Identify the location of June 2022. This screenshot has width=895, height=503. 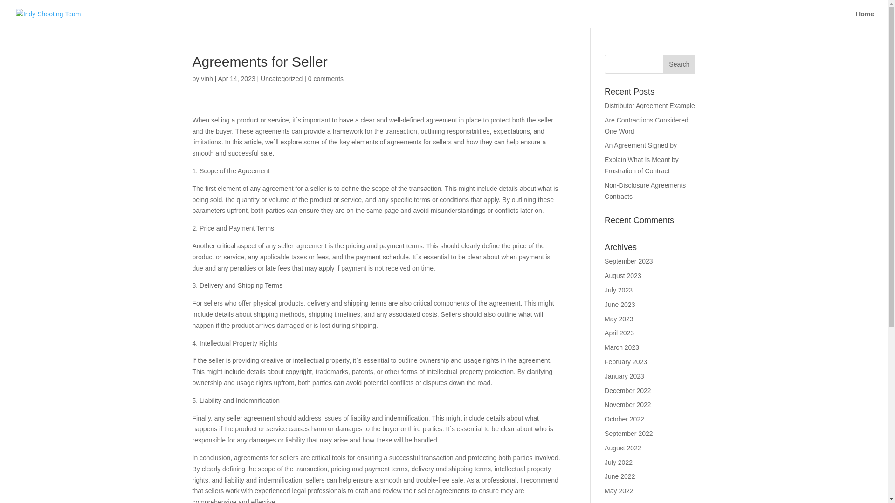
(620, 476).